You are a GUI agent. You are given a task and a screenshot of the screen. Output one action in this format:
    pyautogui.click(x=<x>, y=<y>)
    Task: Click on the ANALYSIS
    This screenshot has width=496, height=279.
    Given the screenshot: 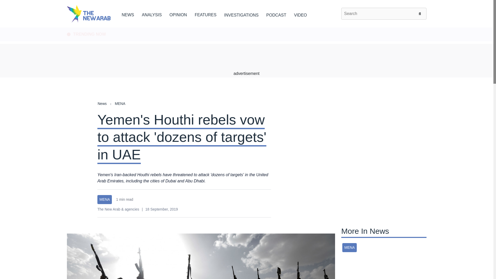 What is the action you would take?
    pyautogui.click(x=152, y=14)
    